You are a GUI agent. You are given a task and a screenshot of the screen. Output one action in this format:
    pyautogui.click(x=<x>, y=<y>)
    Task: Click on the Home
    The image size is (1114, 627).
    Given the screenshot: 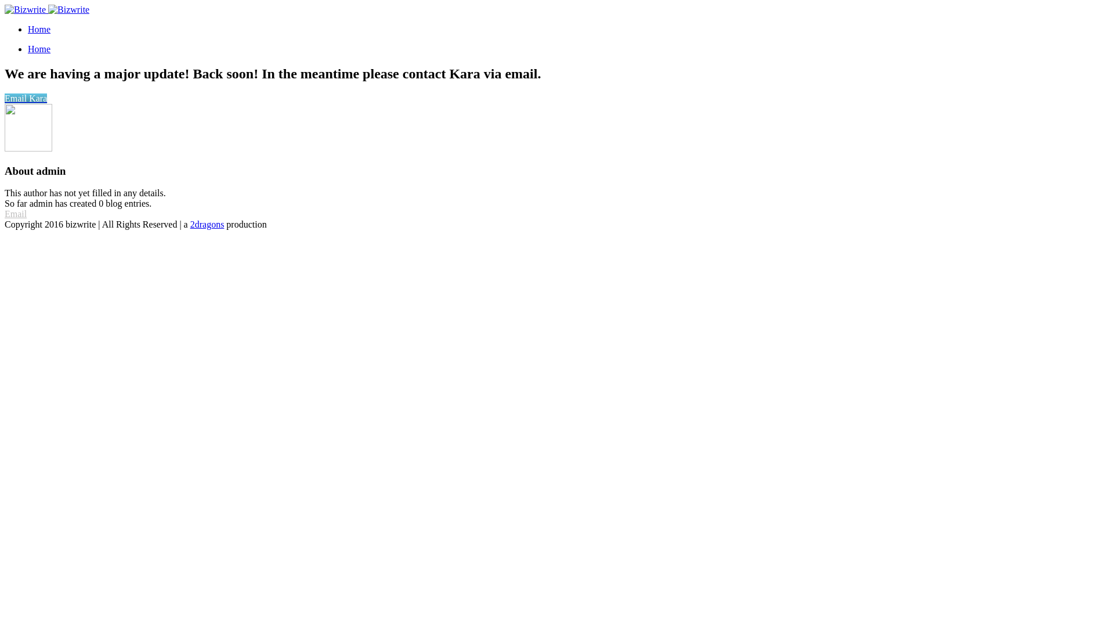 What is the action you would take?
    pyautogui.click(x=39, y=49)
    